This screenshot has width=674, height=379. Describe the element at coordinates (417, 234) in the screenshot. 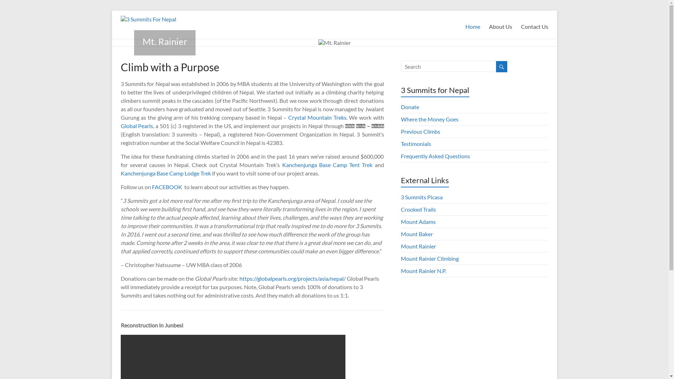

I see `Mount Baker` at that location.